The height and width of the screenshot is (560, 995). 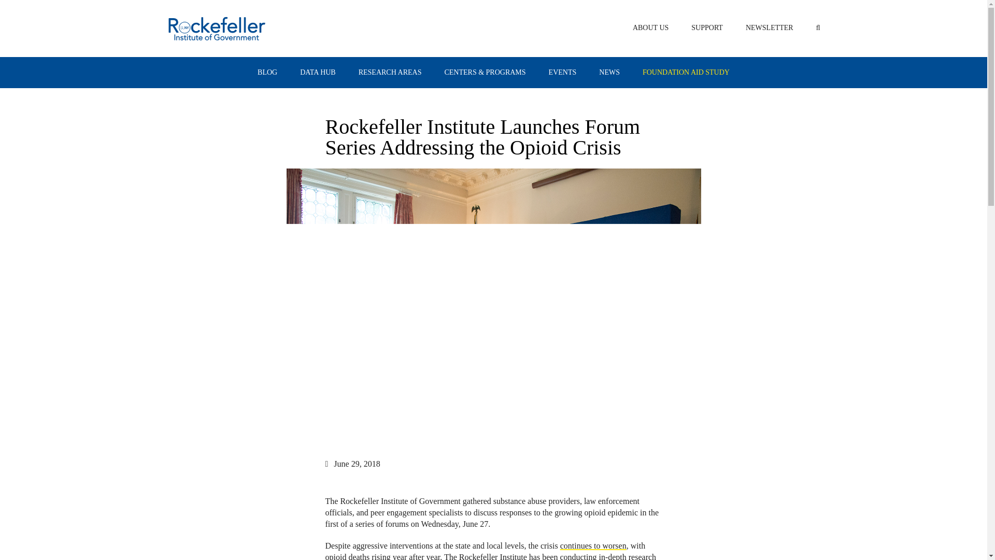 I want to click on RESEARCH AREAS, so click(x=390, y=73).